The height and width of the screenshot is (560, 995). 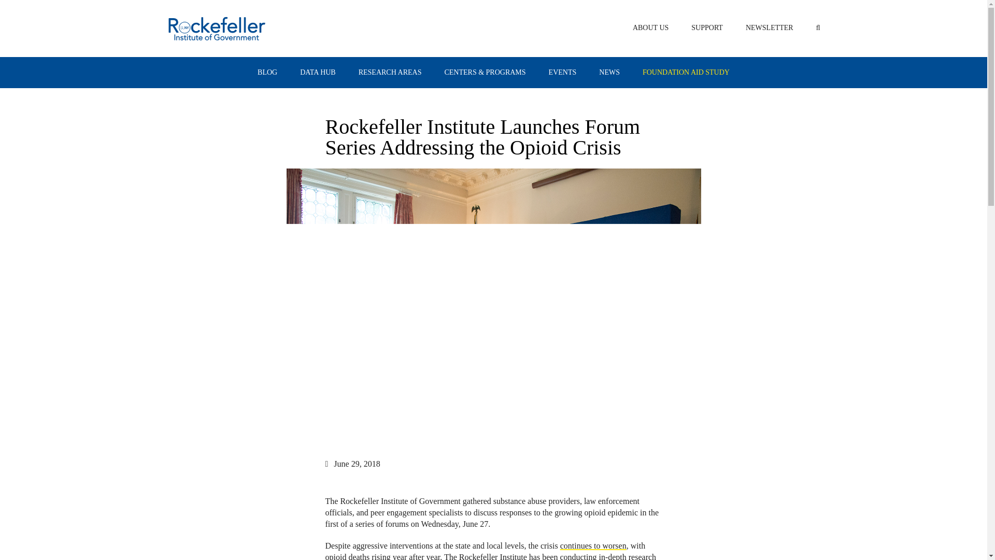 I want to click on RESEARCH AREAS, so click(x=390, y=73).